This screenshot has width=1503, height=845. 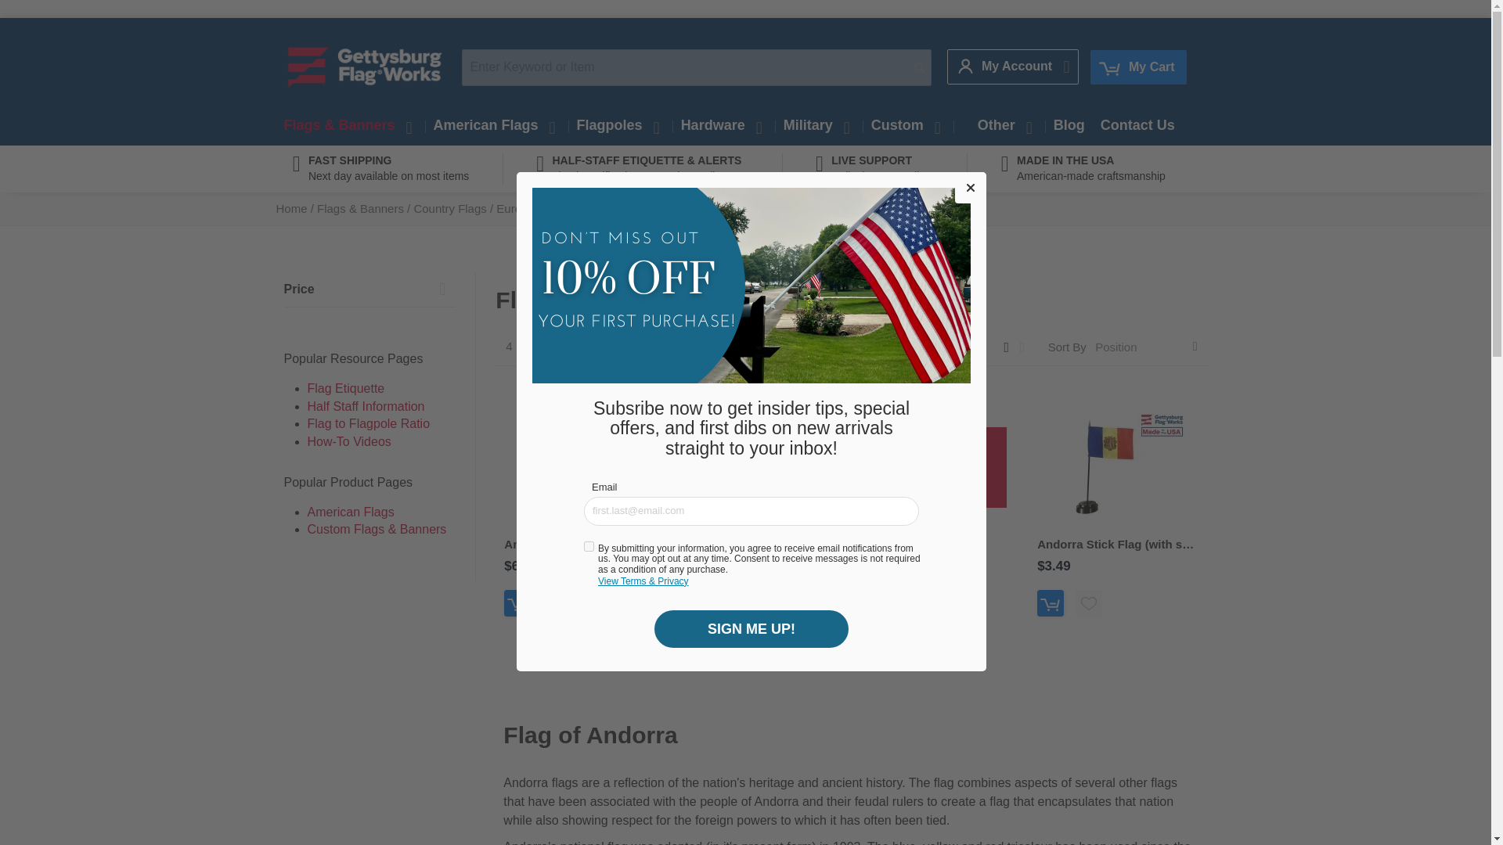 I want to click on Add to Cart, so click(x=517, y=602).